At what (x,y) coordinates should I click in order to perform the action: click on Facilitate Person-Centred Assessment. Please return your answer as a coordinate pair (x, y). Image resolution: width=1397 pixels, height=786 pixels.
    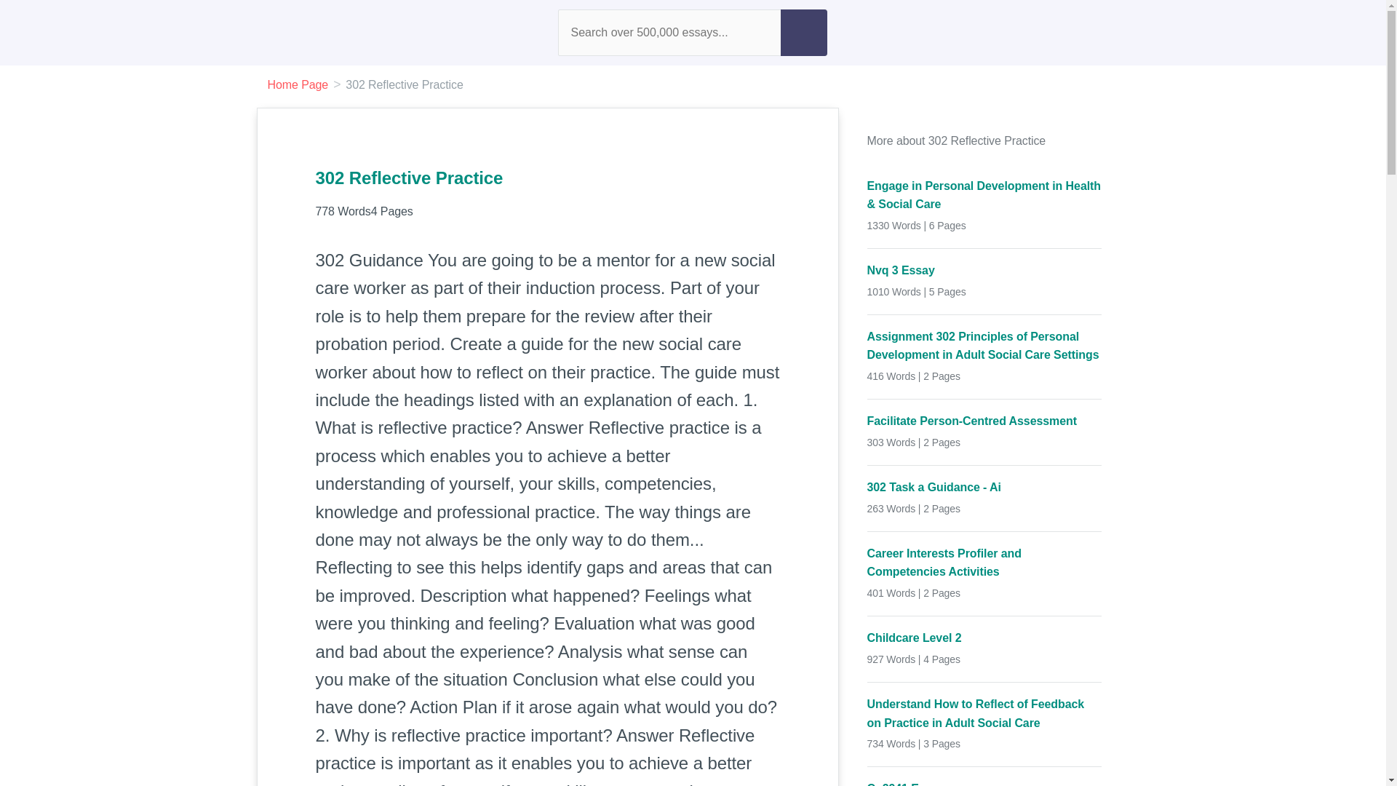
    Looking at the image, I should click on (984, 421).